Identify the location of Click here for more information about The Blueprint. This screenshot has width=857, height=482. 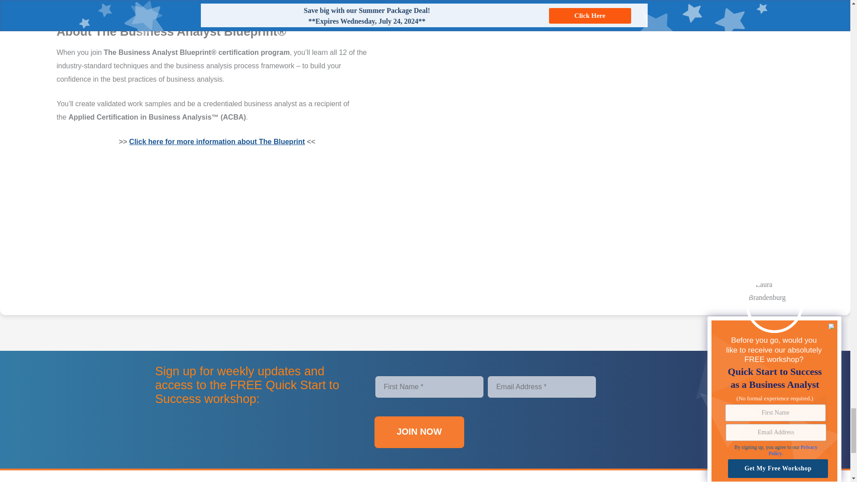
(217, 141).